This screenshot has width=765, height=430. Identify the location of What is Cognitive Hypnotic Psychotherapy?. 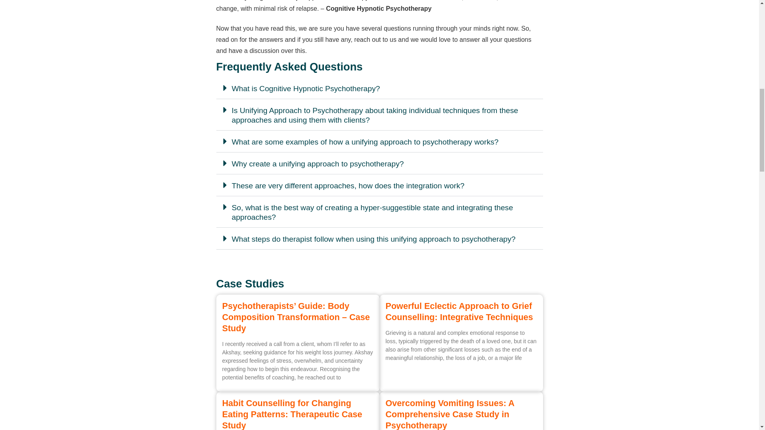
(306, 88).